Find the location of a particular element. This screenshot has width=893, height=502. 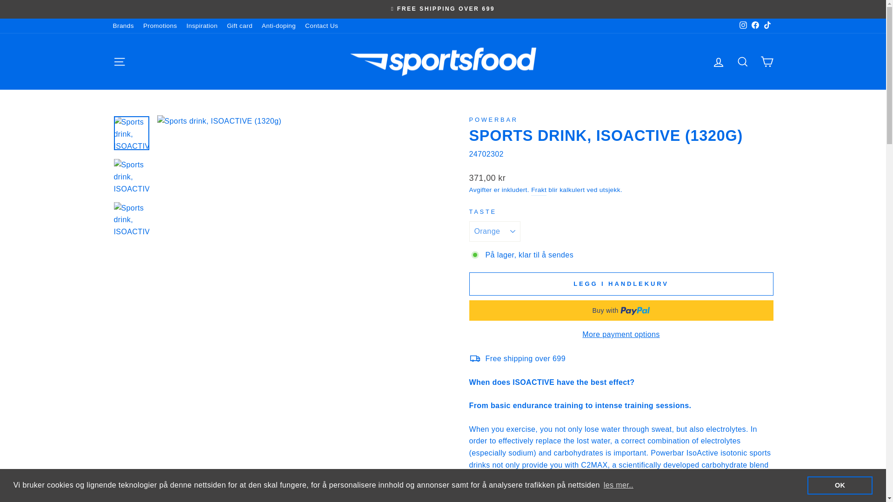

les mer.. is located at coordinates (619, 485).